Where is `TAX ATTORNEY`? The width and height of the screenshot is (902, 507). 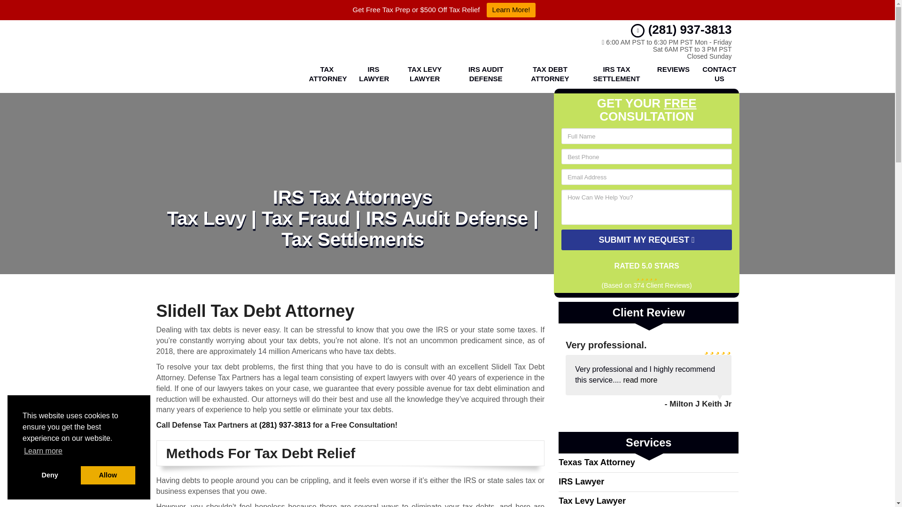 TAX ATTORNEY is located at coordinates (326, 74).